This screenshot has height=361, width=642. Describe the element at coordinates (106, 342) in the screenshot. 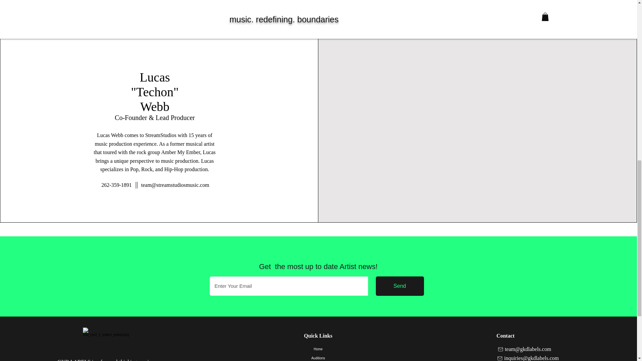

I see `PNG Artboard 2.png` at that location.